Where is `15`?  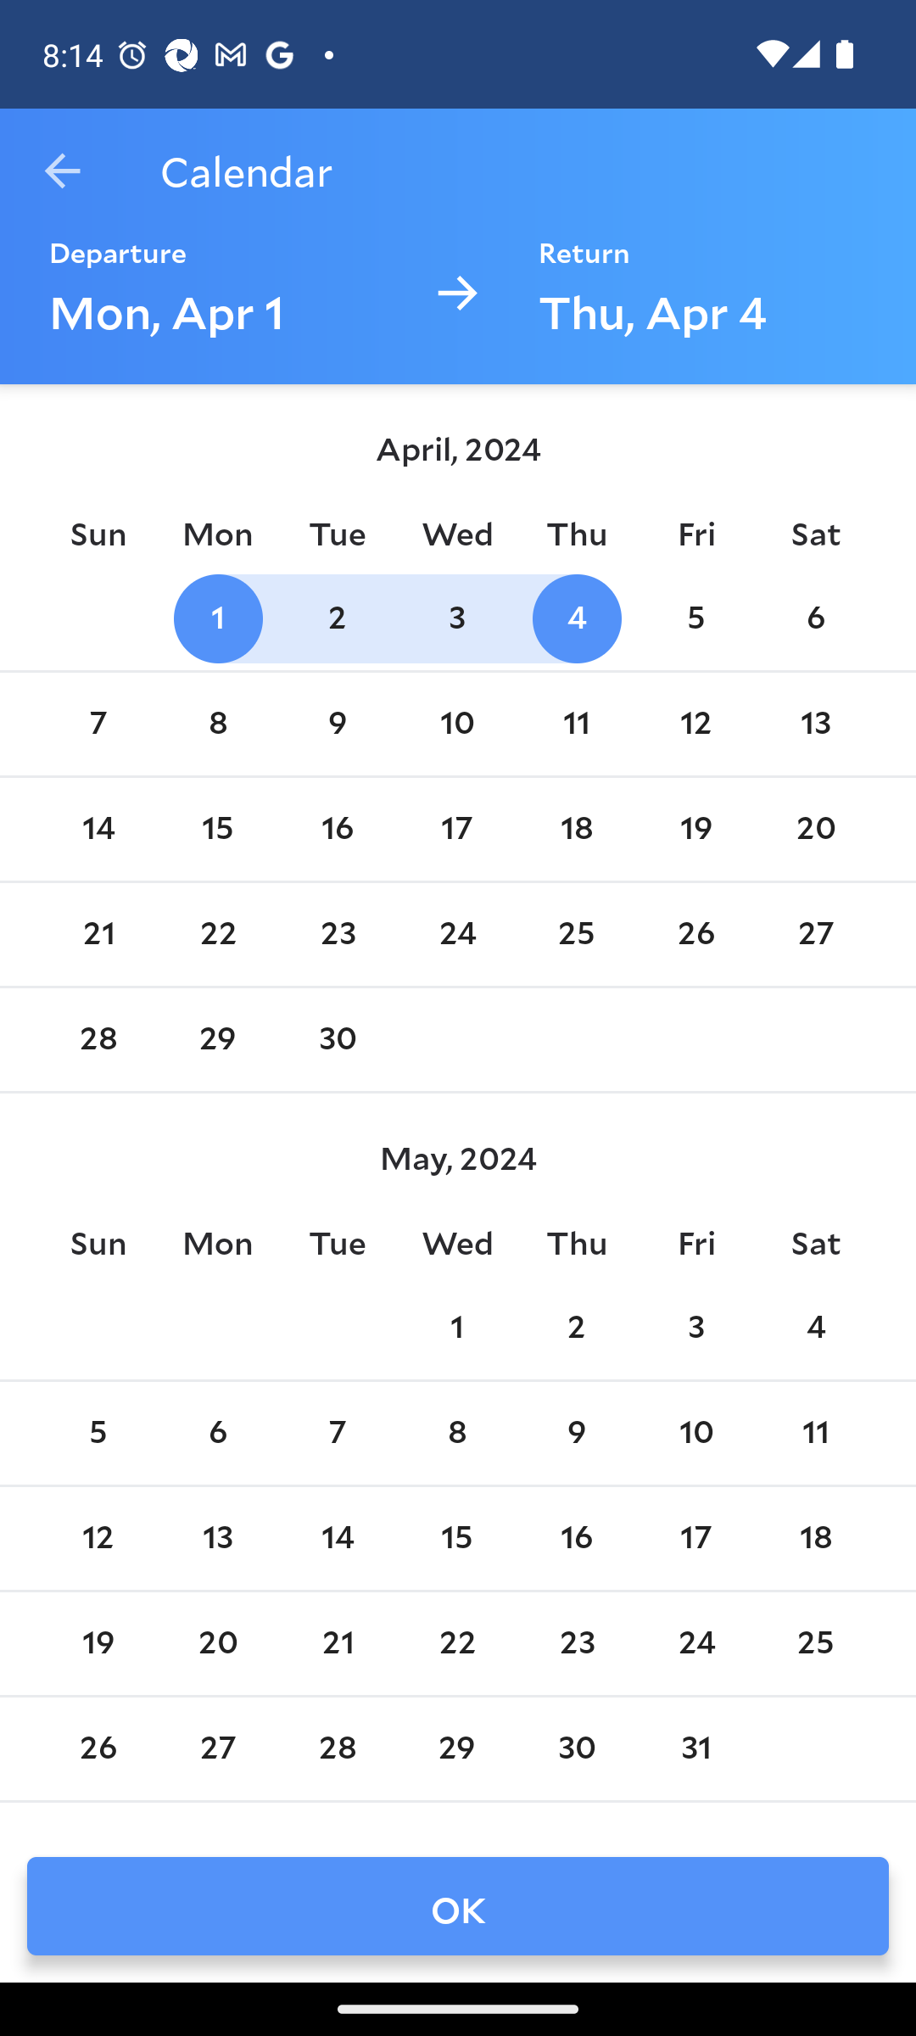
15 is located at coordinates (218, 828).